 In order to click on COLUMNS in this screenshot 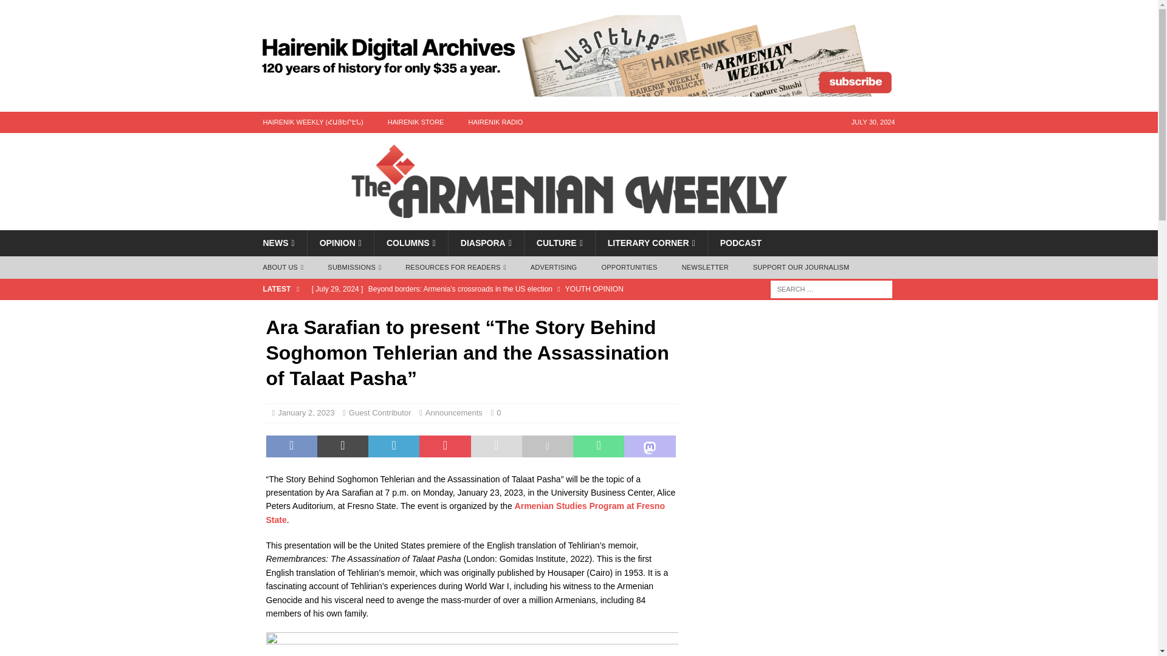, I will do `click(411, 243)`.